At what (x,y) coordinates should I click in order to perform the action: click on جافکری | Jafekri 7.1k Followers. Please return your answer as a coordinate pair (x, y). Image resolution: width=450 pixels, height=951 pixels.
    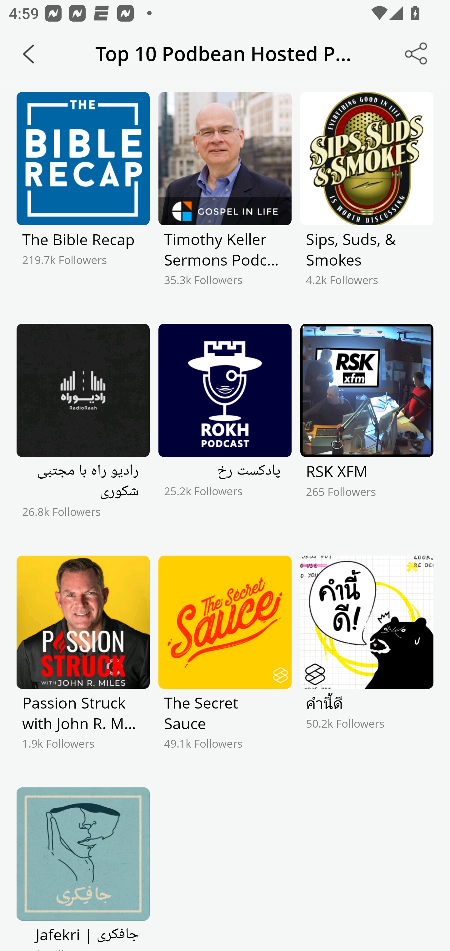
    Looking at the image, I should click on (83, 869).